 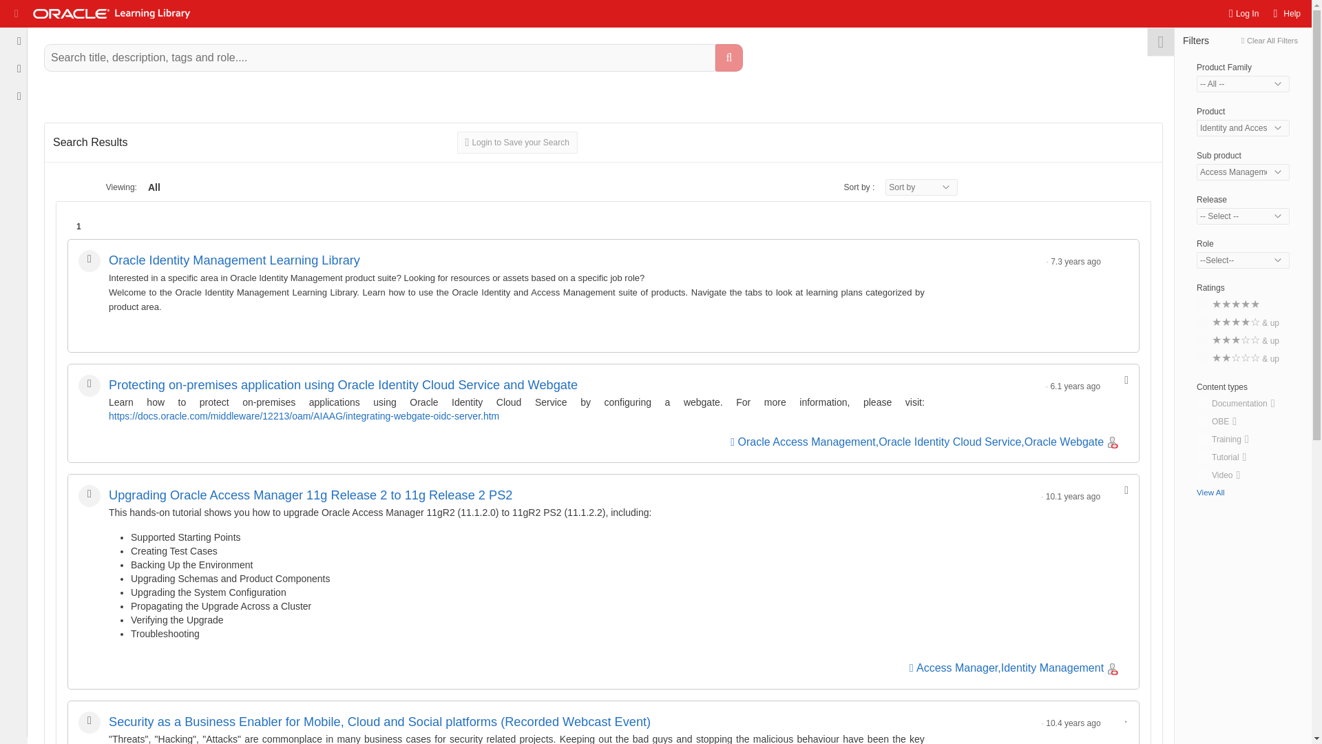 I want to click on Search, so click(x=728, y=57).